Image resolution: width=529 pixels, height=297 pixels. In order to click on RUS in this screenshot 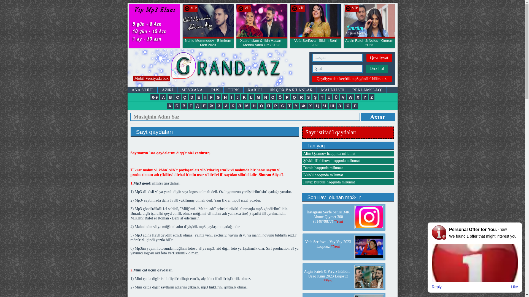, I will do `click(215, 90)`.